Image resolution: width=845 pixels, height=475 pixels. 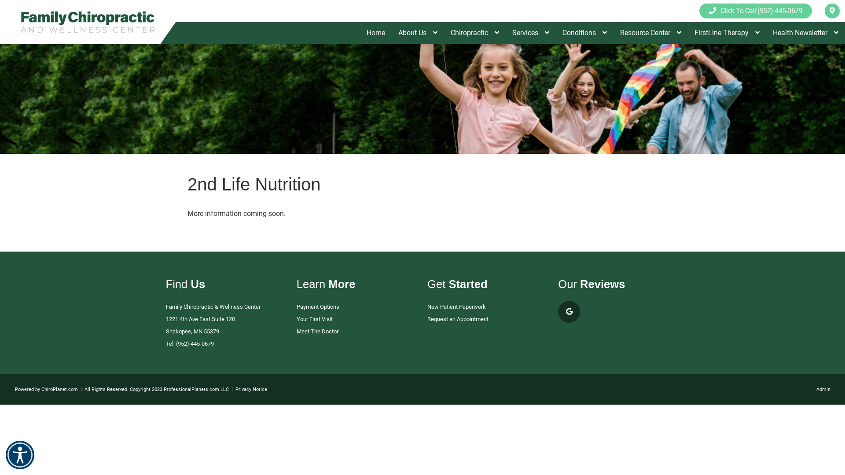 What do you see at coordinates (376, 33) in the screenshot?
I see `Home` at bounding box center [376, 33].